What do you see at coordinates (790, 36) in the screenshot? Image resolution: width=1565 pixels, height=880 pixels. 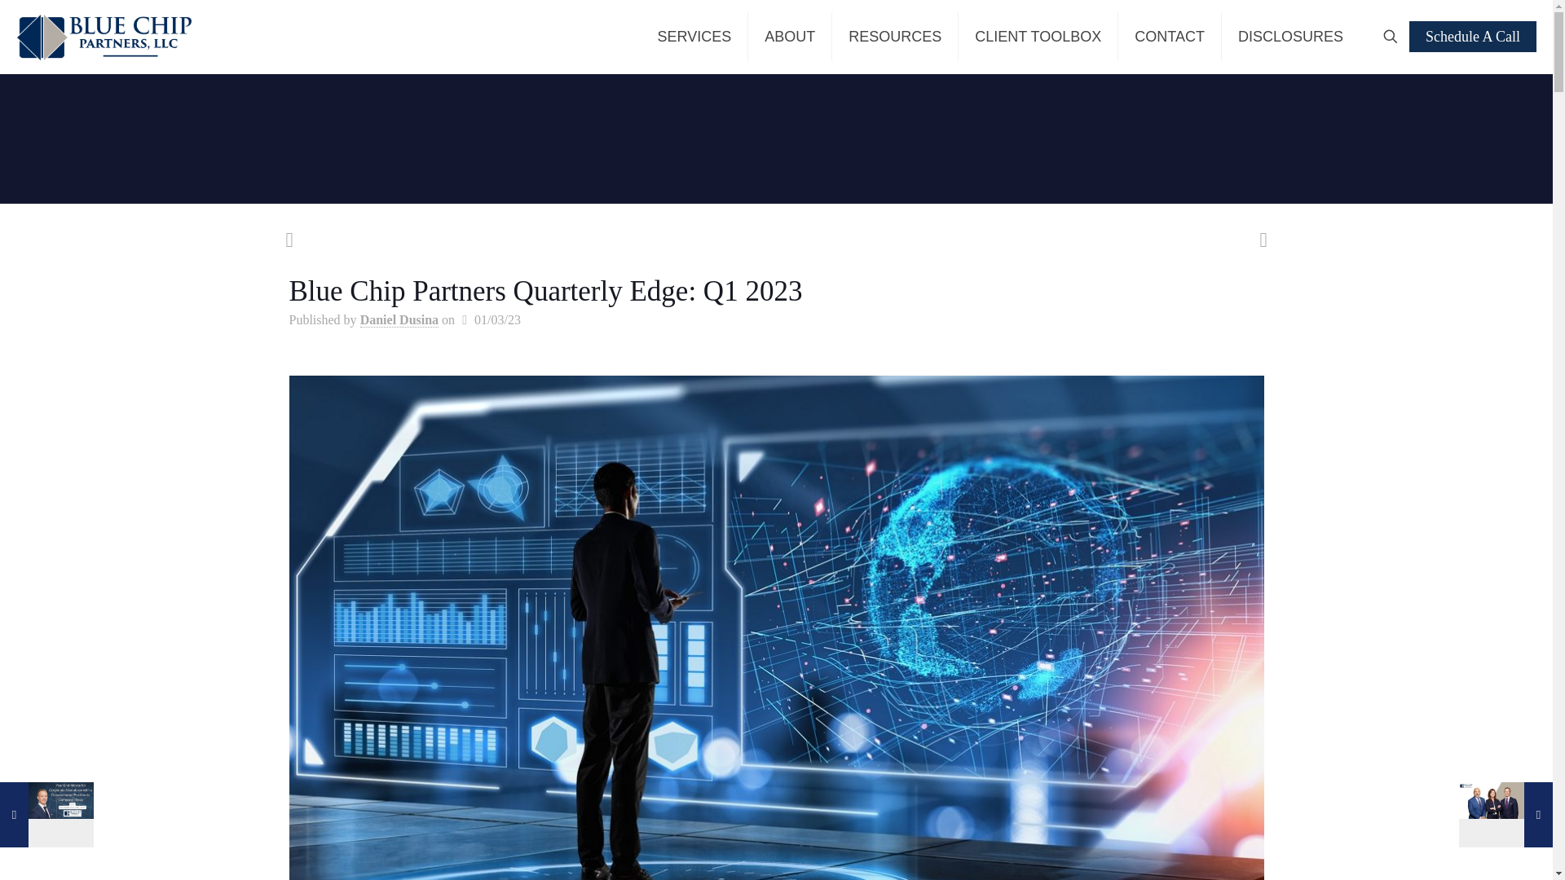 I see `ABOUT` at bounding box center [790, 36].